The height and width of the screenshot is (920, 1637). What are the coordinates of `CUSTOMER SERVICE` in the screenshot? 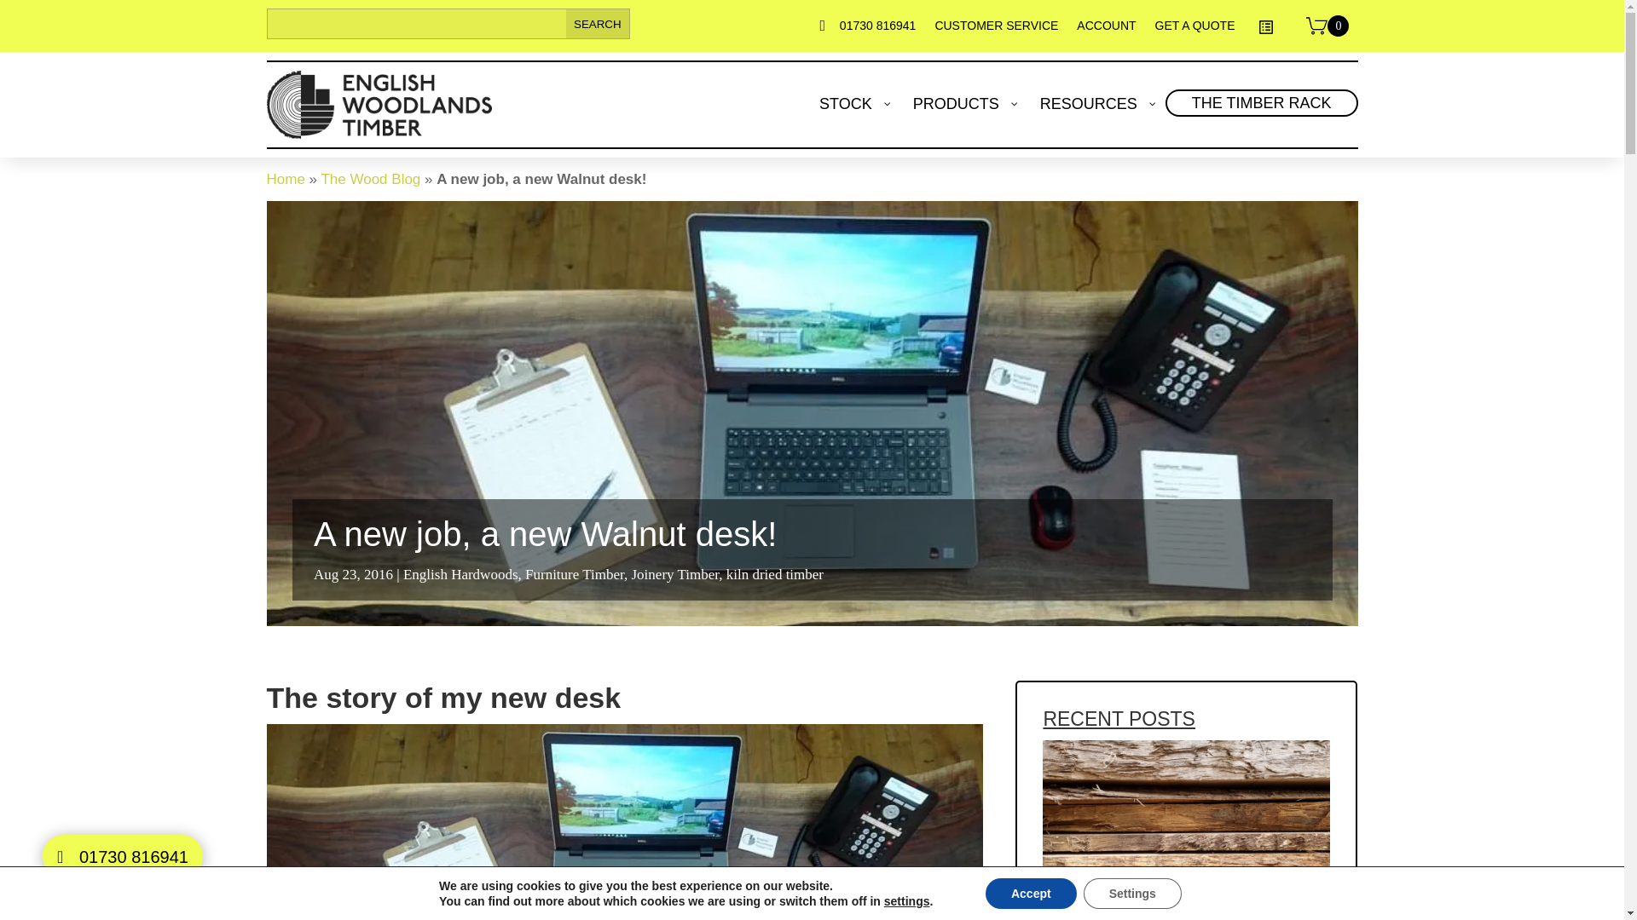 It's located at (996, 31).